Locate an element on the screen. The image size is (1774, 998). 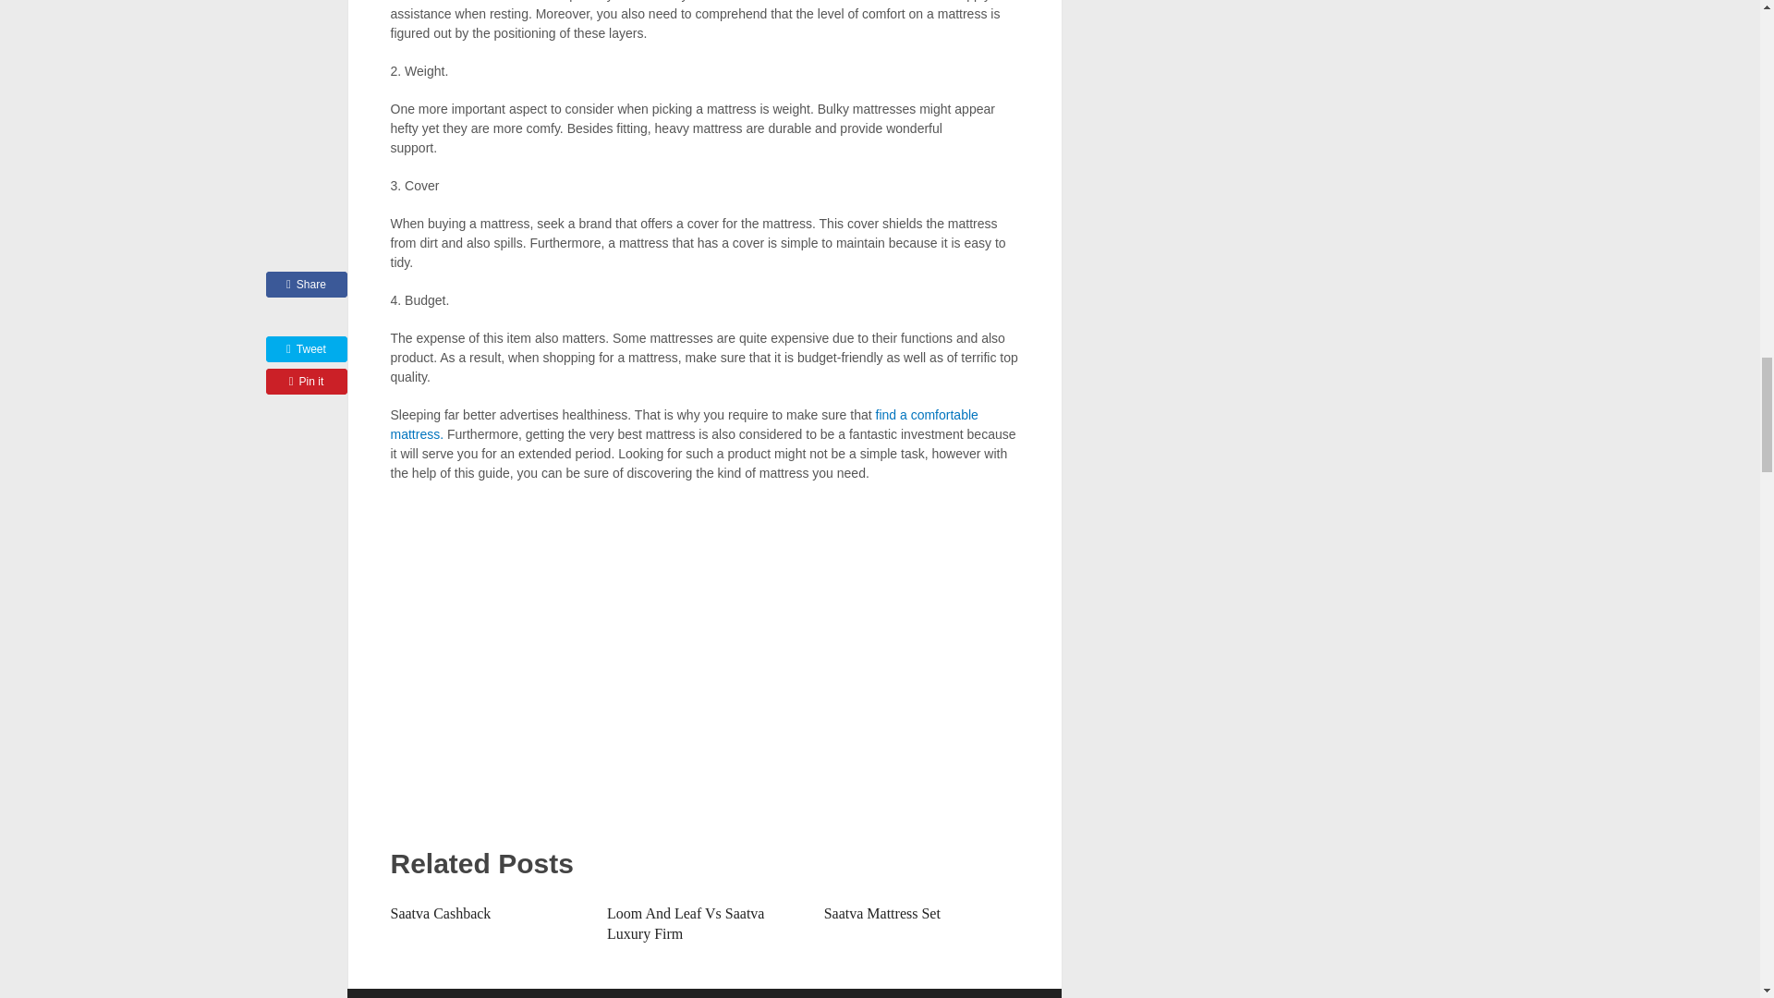
Saatva Cashback is located at coordinates (440, 913).